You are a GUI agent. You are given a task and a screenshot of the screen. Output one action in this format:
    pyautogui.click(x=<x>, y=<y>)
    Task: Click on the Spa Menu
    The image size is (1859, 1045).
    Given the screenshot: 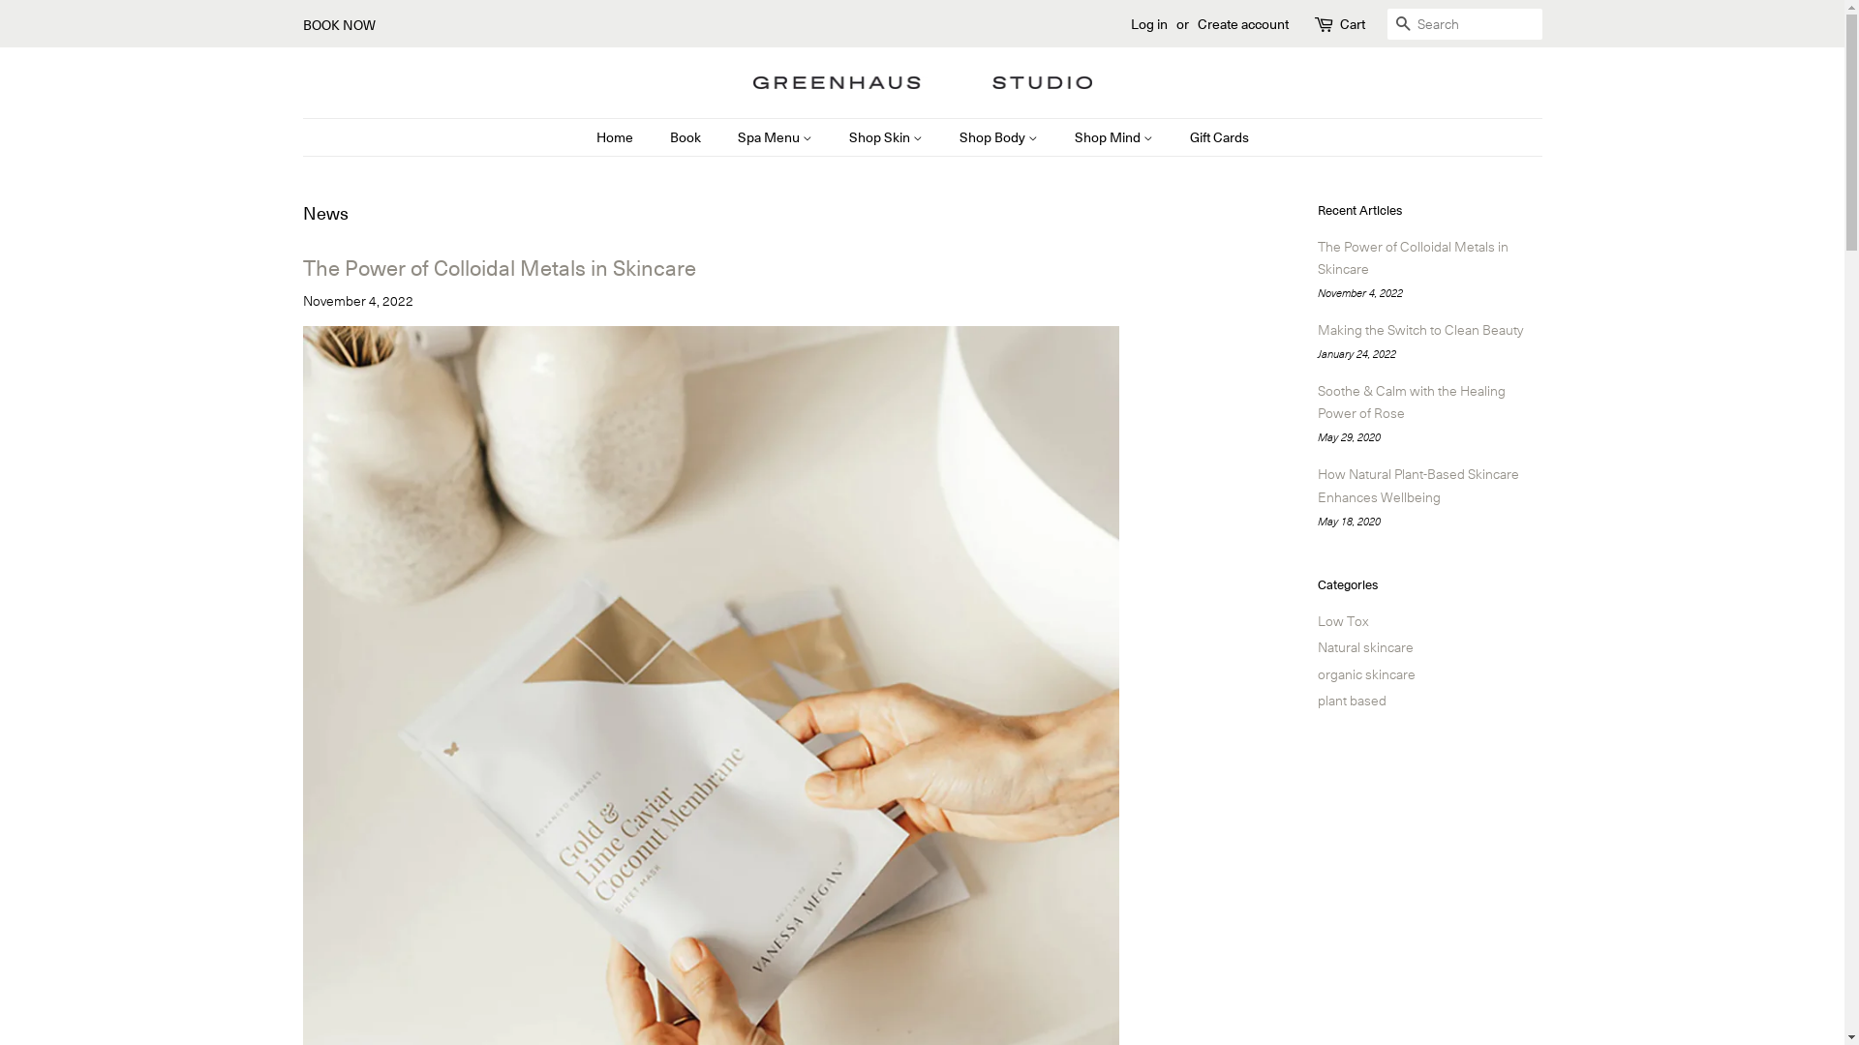 What is the action you would take?
    pyautogui.click(x=777, y=137)
    